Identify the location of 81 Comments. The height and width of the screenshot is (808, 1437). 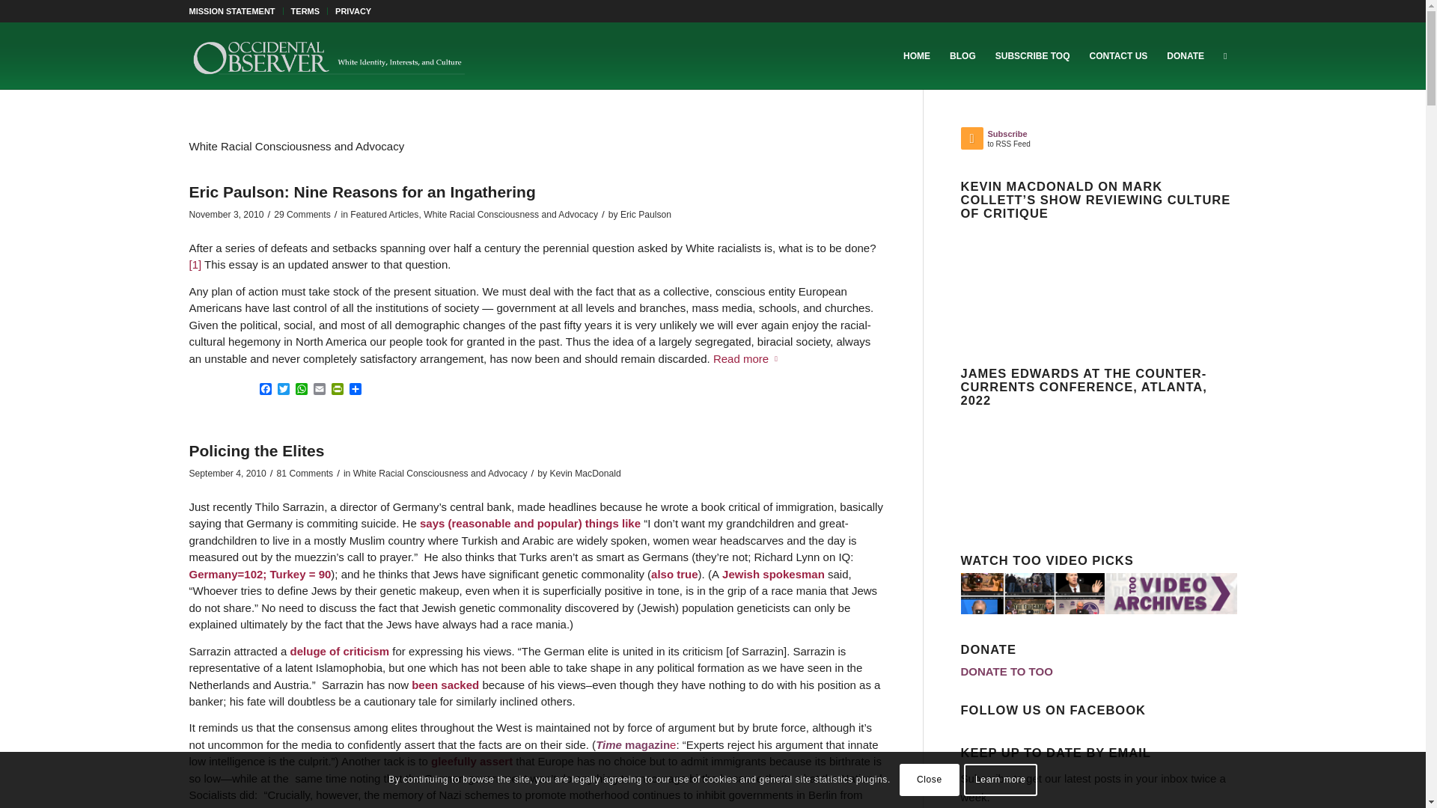
(305, 474).